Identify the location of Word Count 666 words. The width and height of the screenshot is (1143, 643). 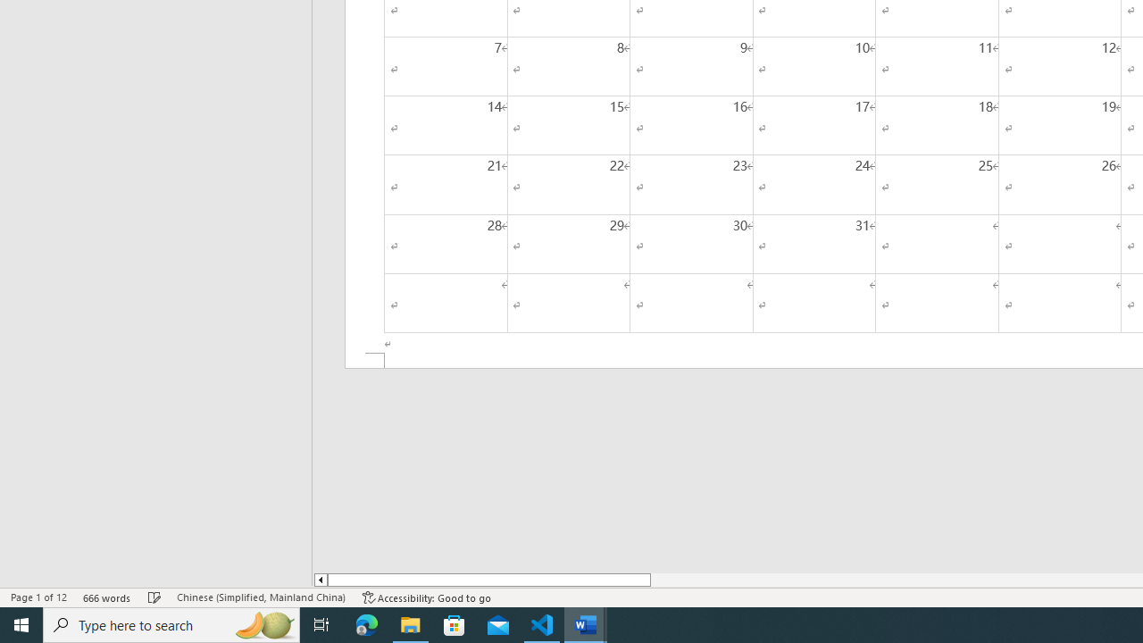
(107, 597).